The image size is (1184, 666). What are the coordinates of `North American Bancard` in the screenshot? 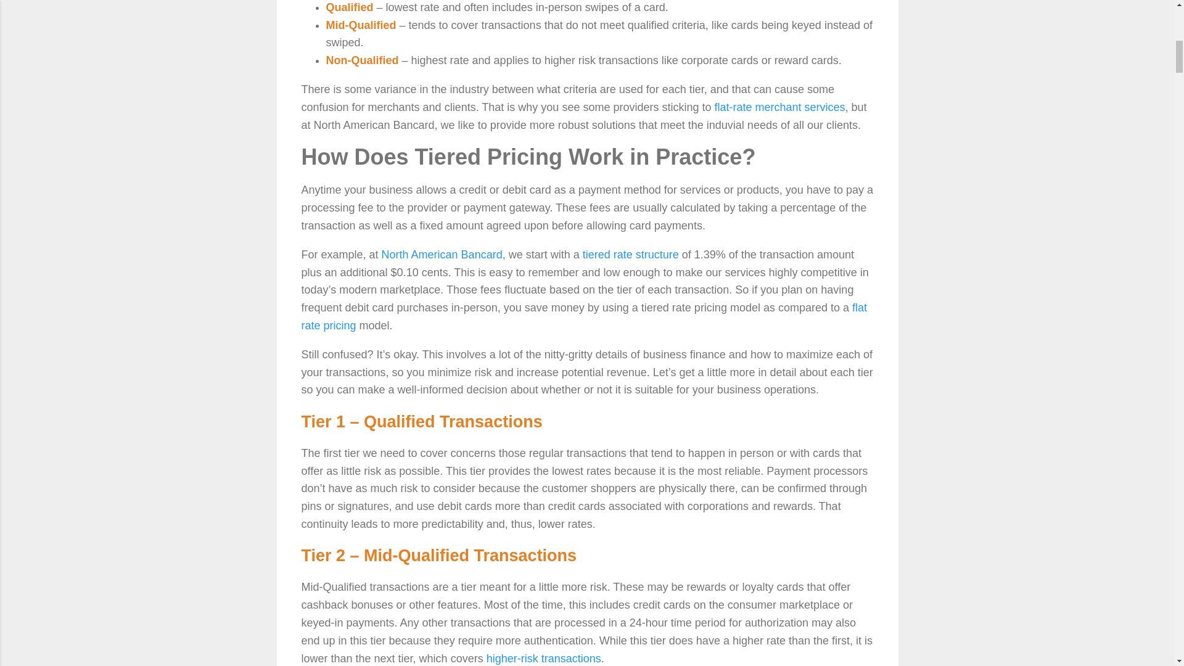 It's located at (442, 254).